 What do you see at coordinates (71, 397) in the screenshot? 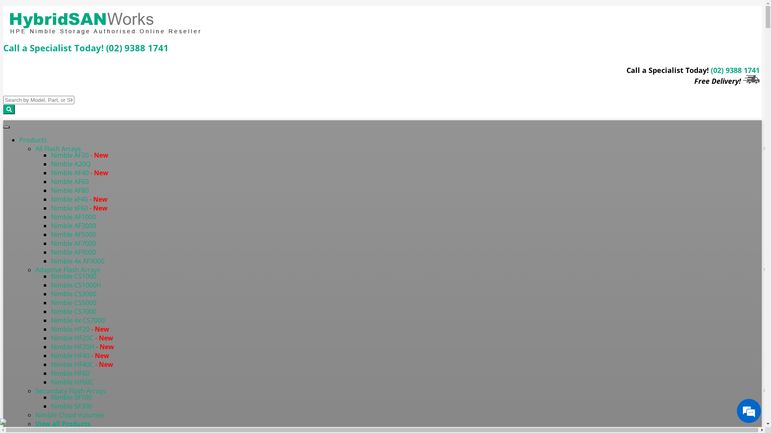
I see `Nimble SF100` at bounding box center [71, 397].